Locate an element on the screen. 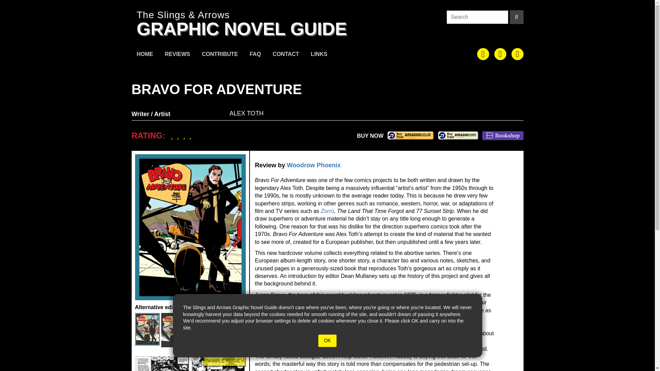 The height and width of the screenshot is (371, 660). Zorro is located at coordinates (327, 211).